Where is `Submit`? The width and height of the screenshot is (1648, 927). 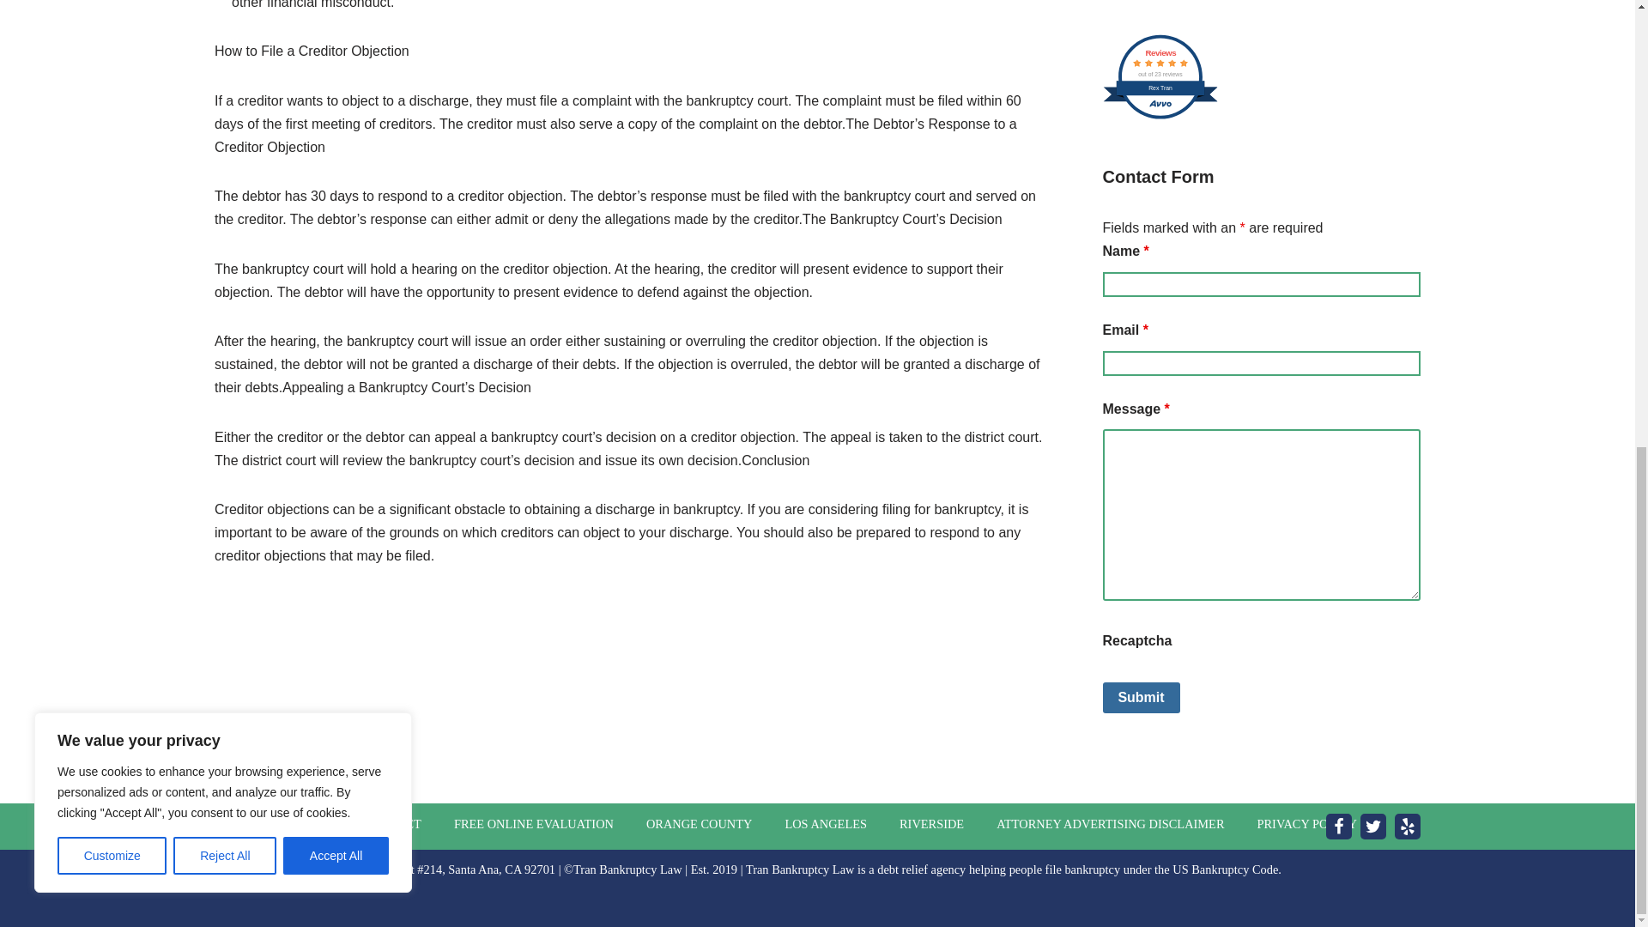 Submit is located at coordinates (1141, 697).